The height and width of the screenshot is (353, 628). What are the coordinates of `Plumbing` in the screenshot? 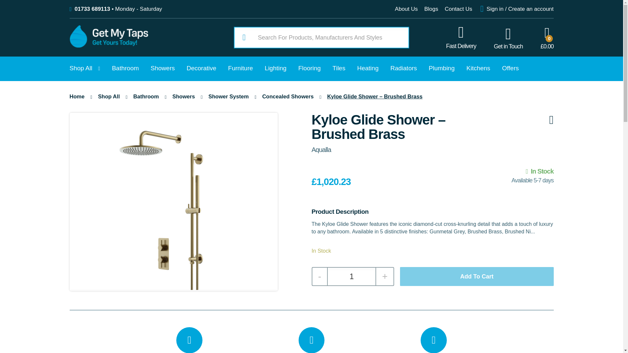 It's located at (442, 69).